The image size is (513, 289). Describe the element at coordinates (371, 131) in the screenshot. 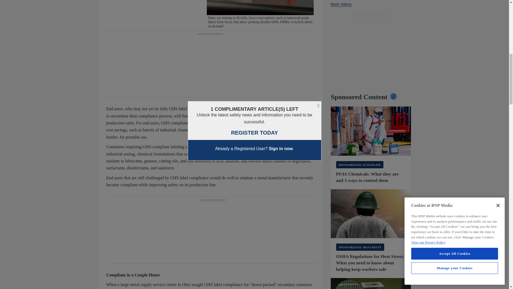

I see `chemical safety` at that location.